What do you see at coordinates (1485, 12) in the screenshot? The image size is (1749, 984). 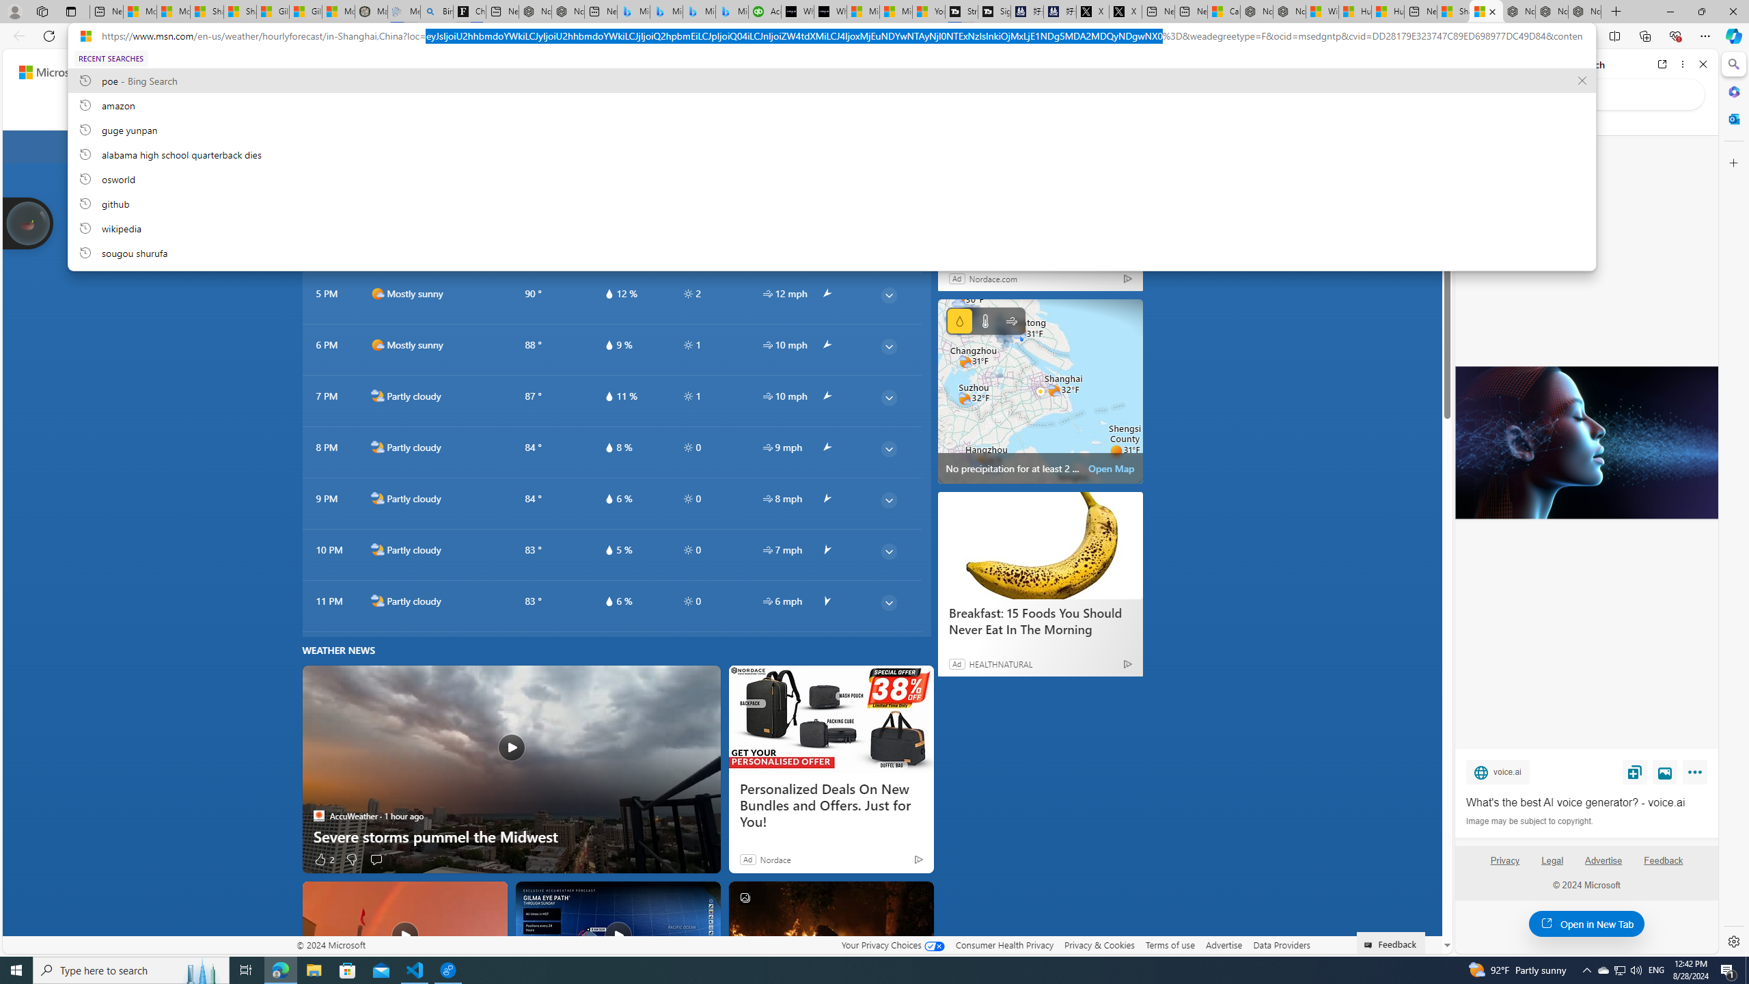 I see `Shanghai, China hourly forecast | Microsoft Weather` at bounding box center [1485, 12].